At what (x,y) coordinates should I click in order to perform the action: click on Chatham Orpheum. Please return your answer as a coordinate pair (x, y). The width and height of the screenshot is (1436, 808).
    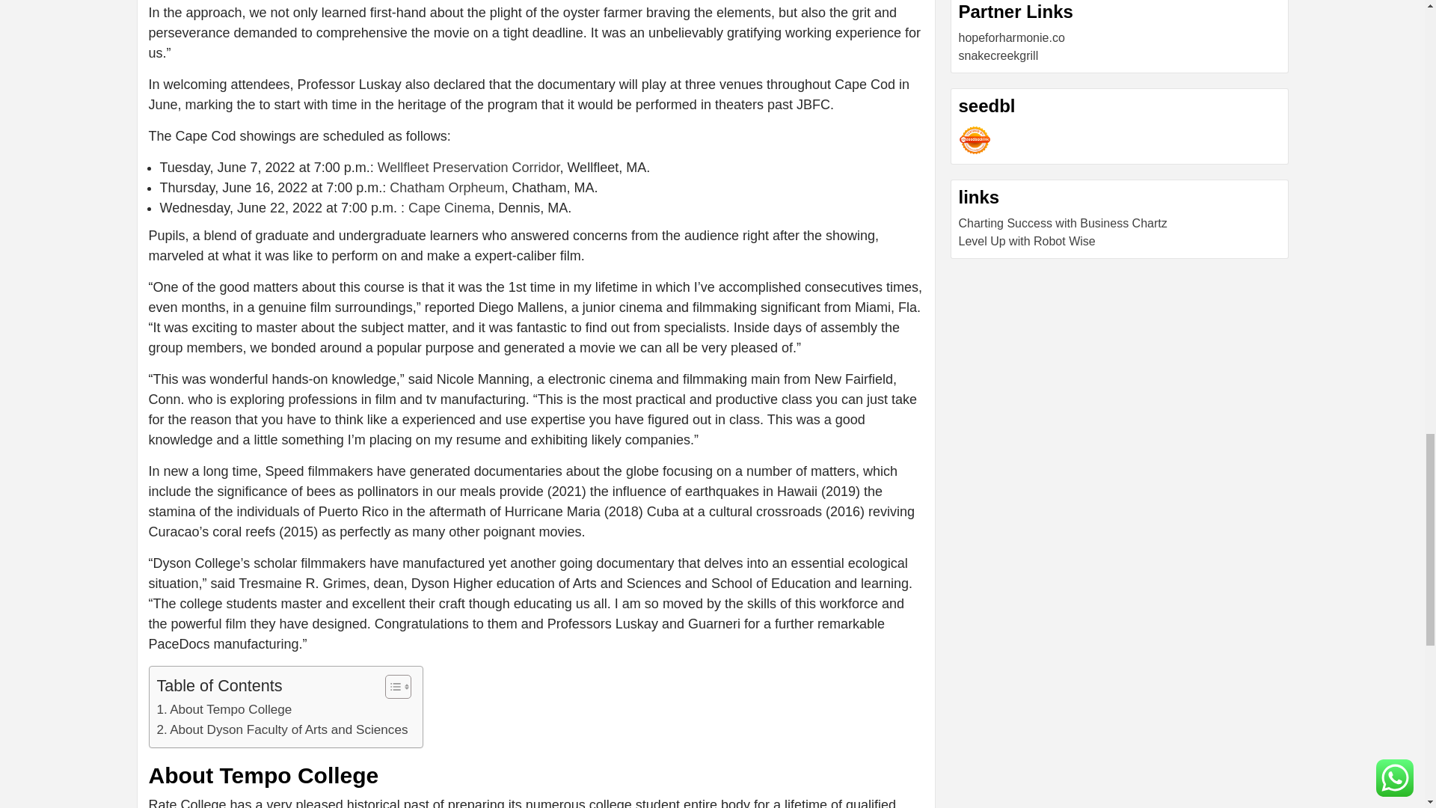
    Looking at the image, I should click on (446, 187).